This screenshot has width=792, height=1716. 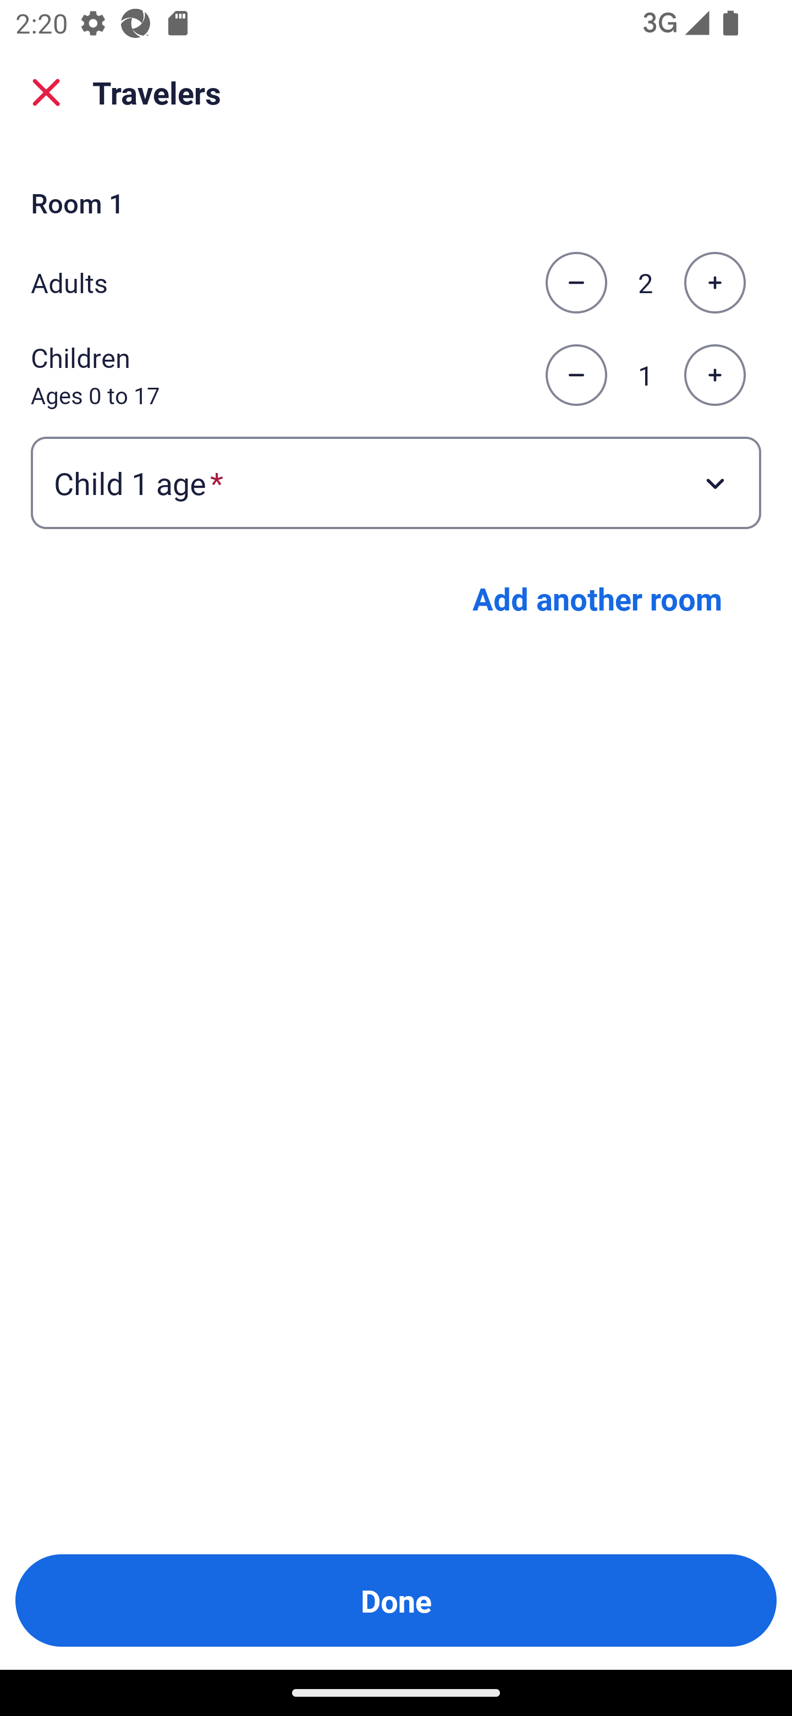 I want to click on Decrease the number of adults, so click(x=576, y=283).